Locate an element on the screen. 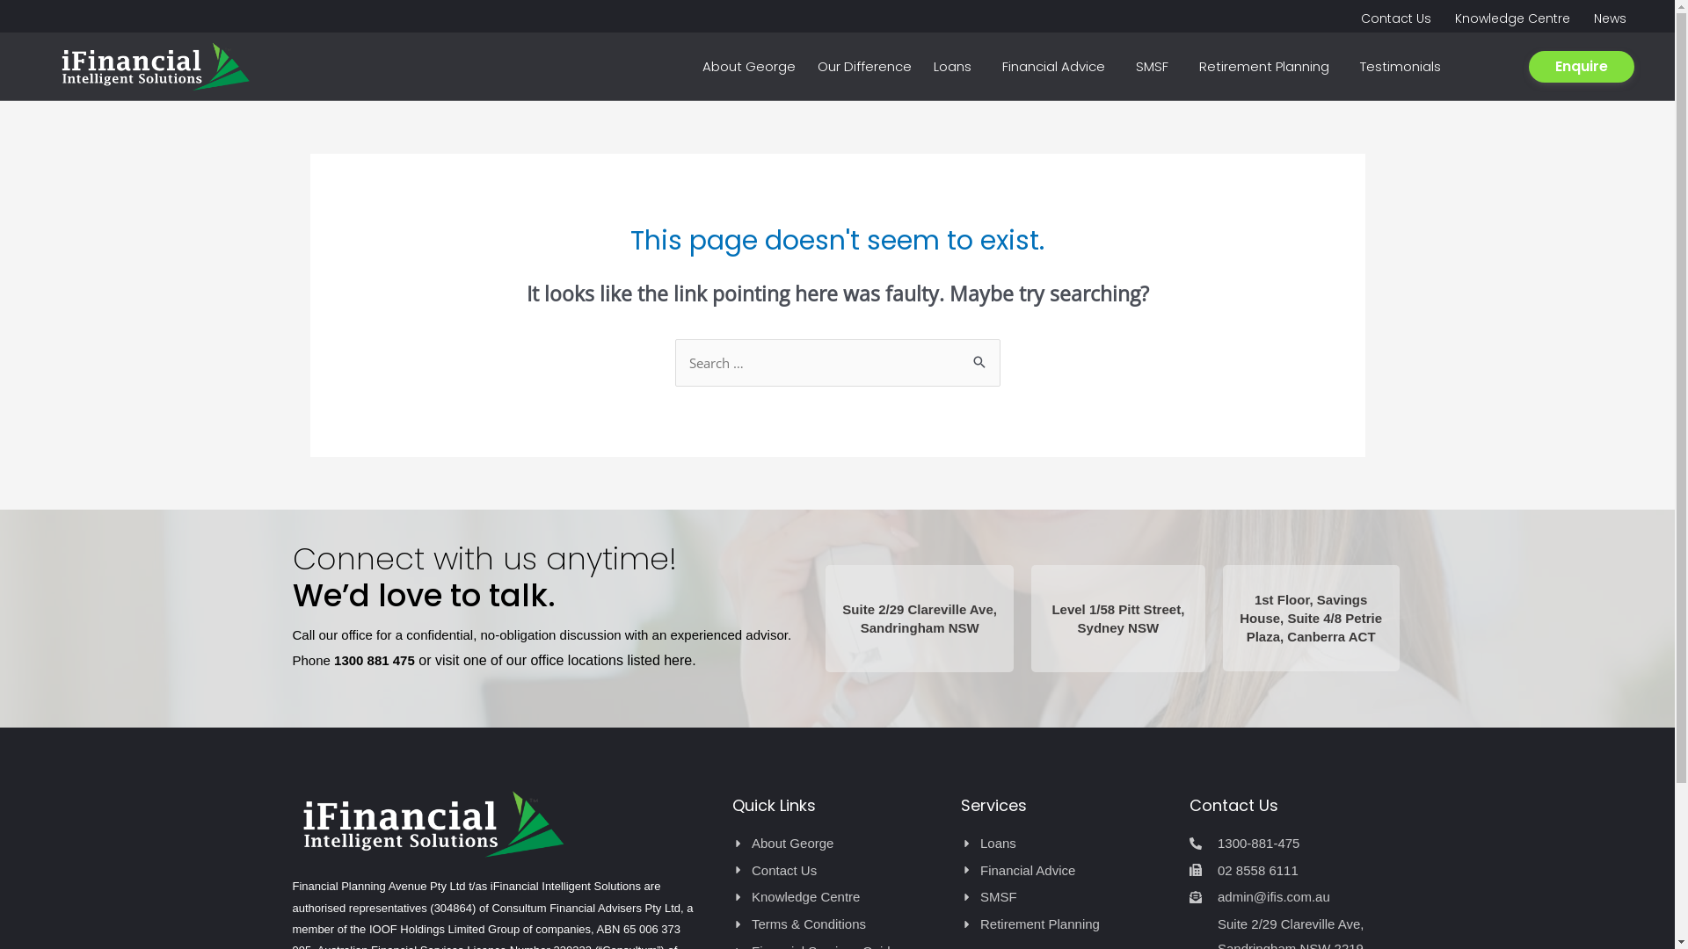 Image resolution: width=1688 pixels, height=949 pixels. Loans is located at coordinates (1066, 844).